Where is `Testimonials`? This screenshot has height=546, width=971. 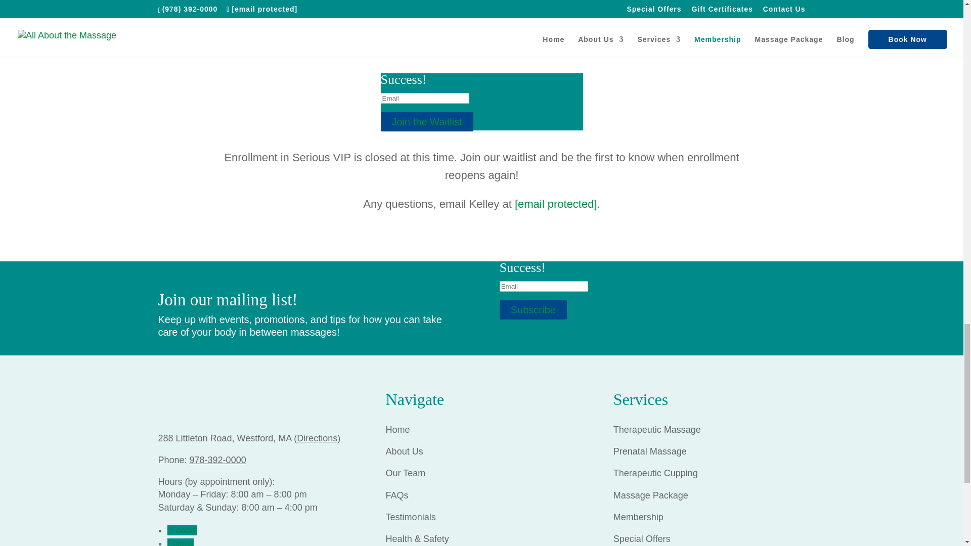 Testimonials is located at coordinates (411, 517).